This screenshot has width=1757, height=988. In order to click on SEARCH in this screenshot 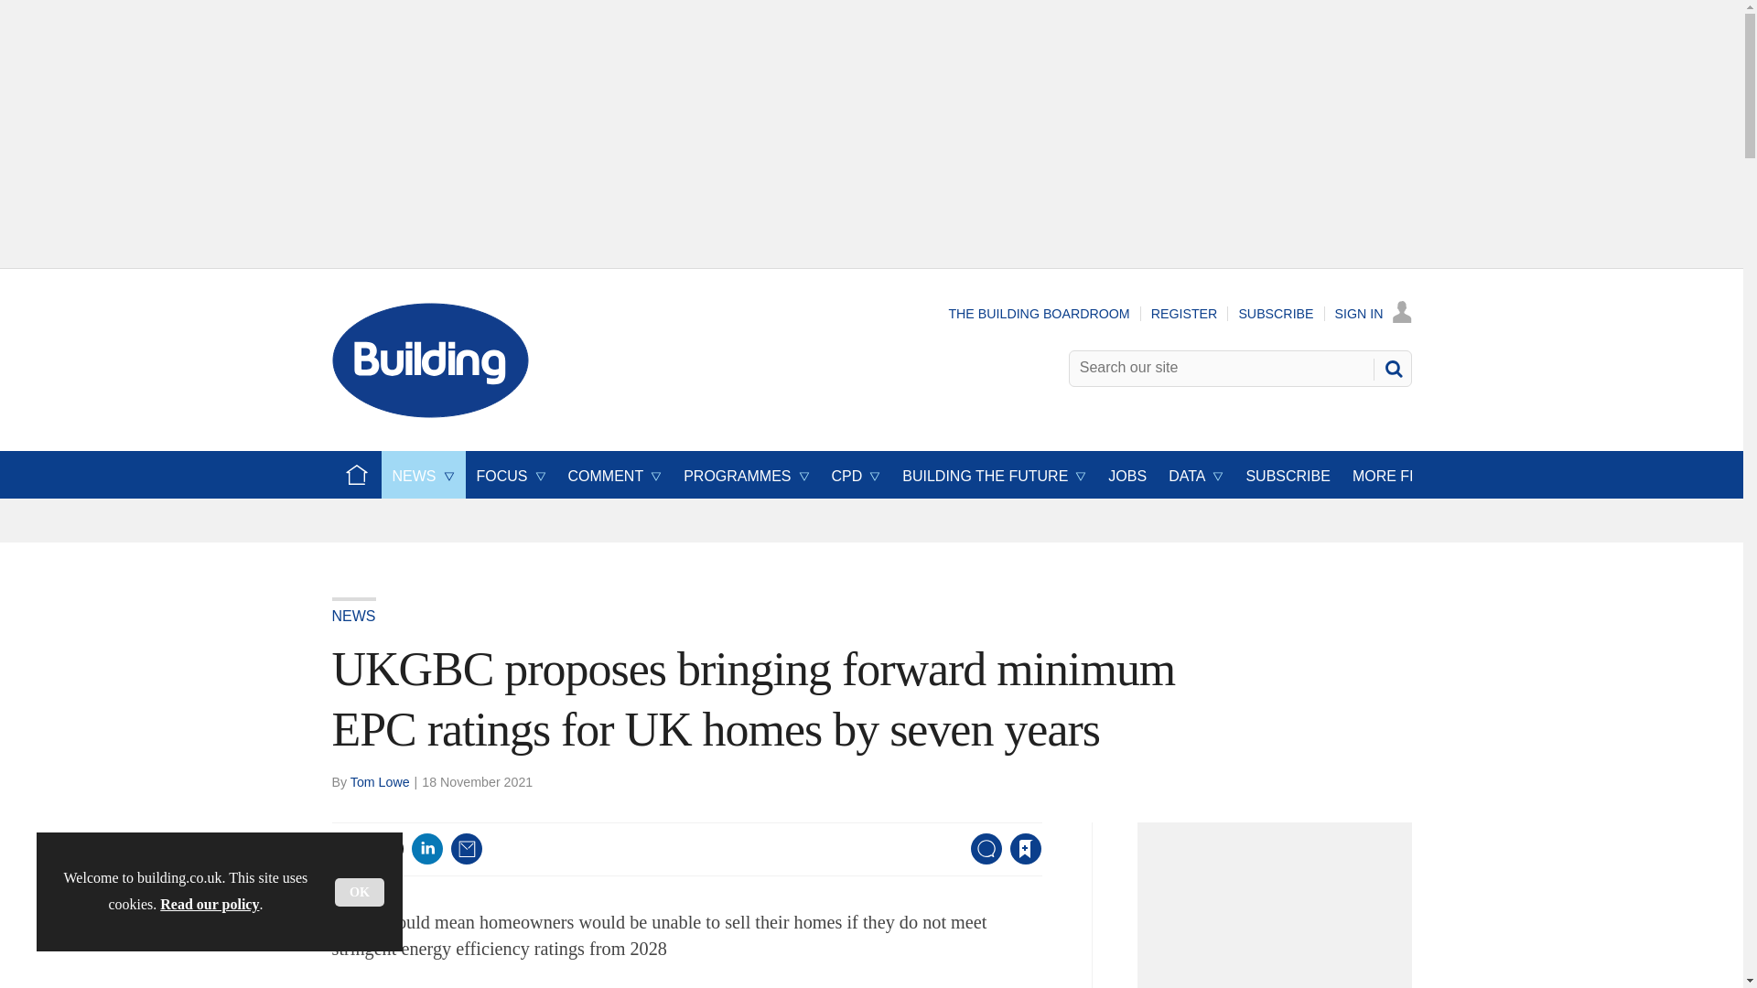, I will do `click(1392, 368)`.